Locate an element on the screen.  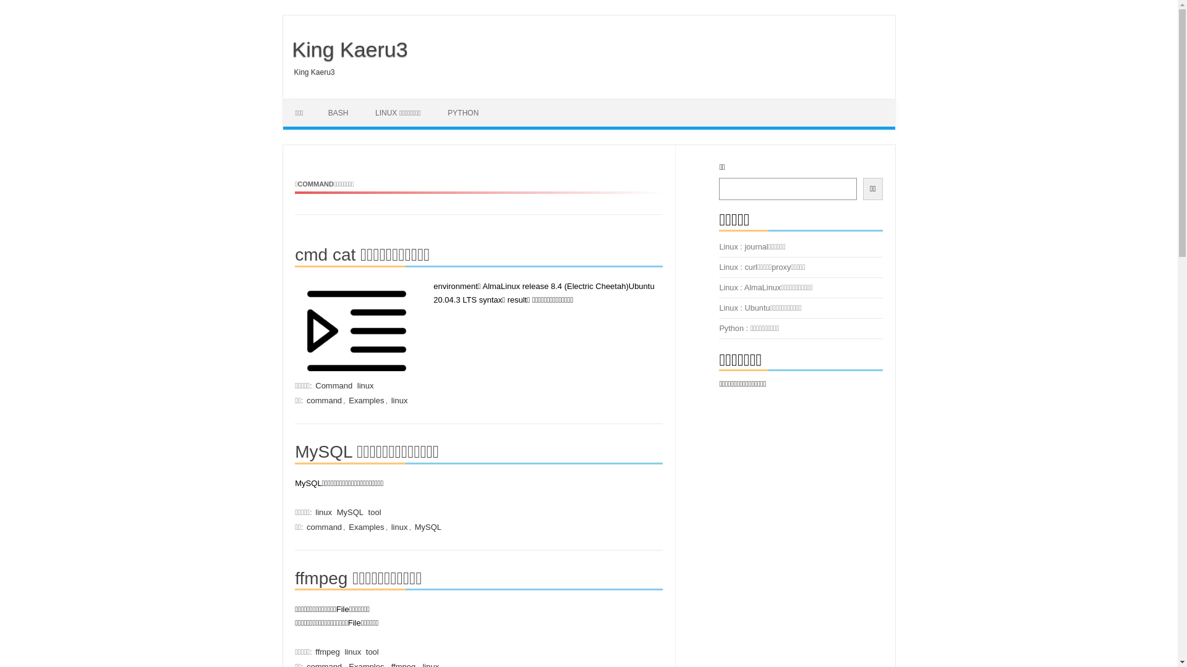
linux is located at coordinates (399, 400).